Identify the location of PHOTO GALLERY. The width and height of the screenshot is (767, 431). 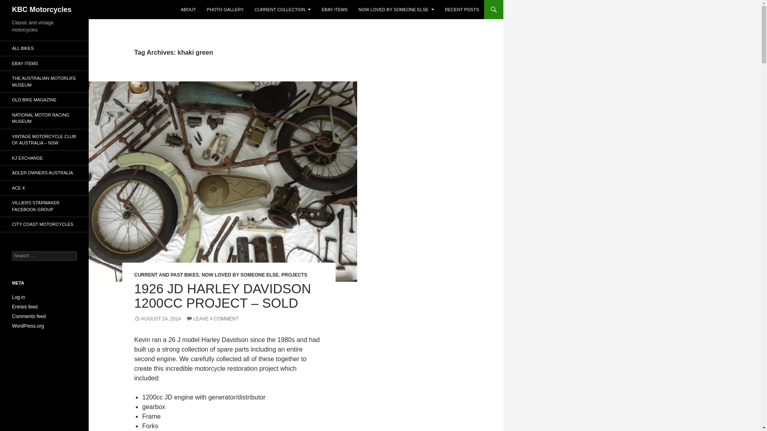
(225, 10).